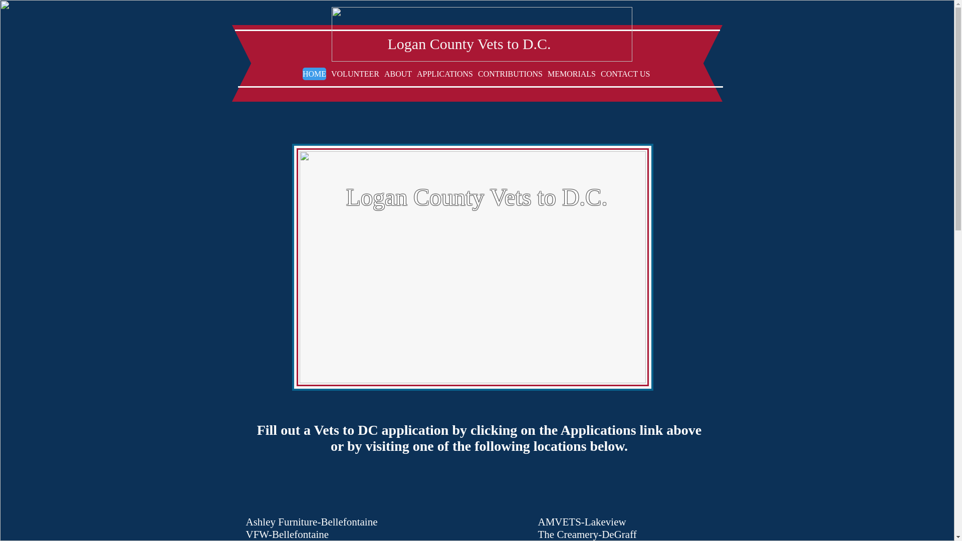 The width and height of the screenshot is (962, 541). What do you see at coordinates (355, 74) in the screenshot?
I see `VOLUNTEER` at bounding box center [355, 74].